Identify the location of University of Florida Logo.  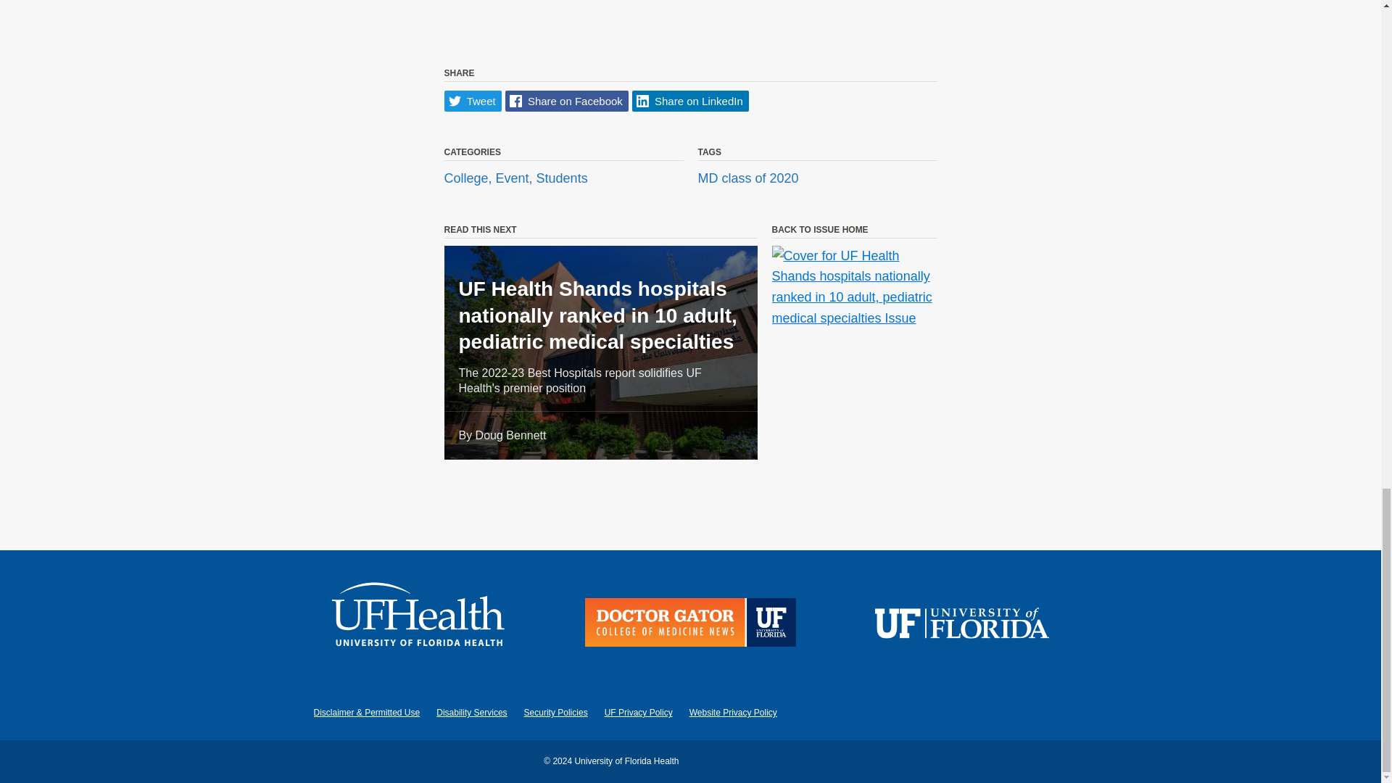
(961, 626).